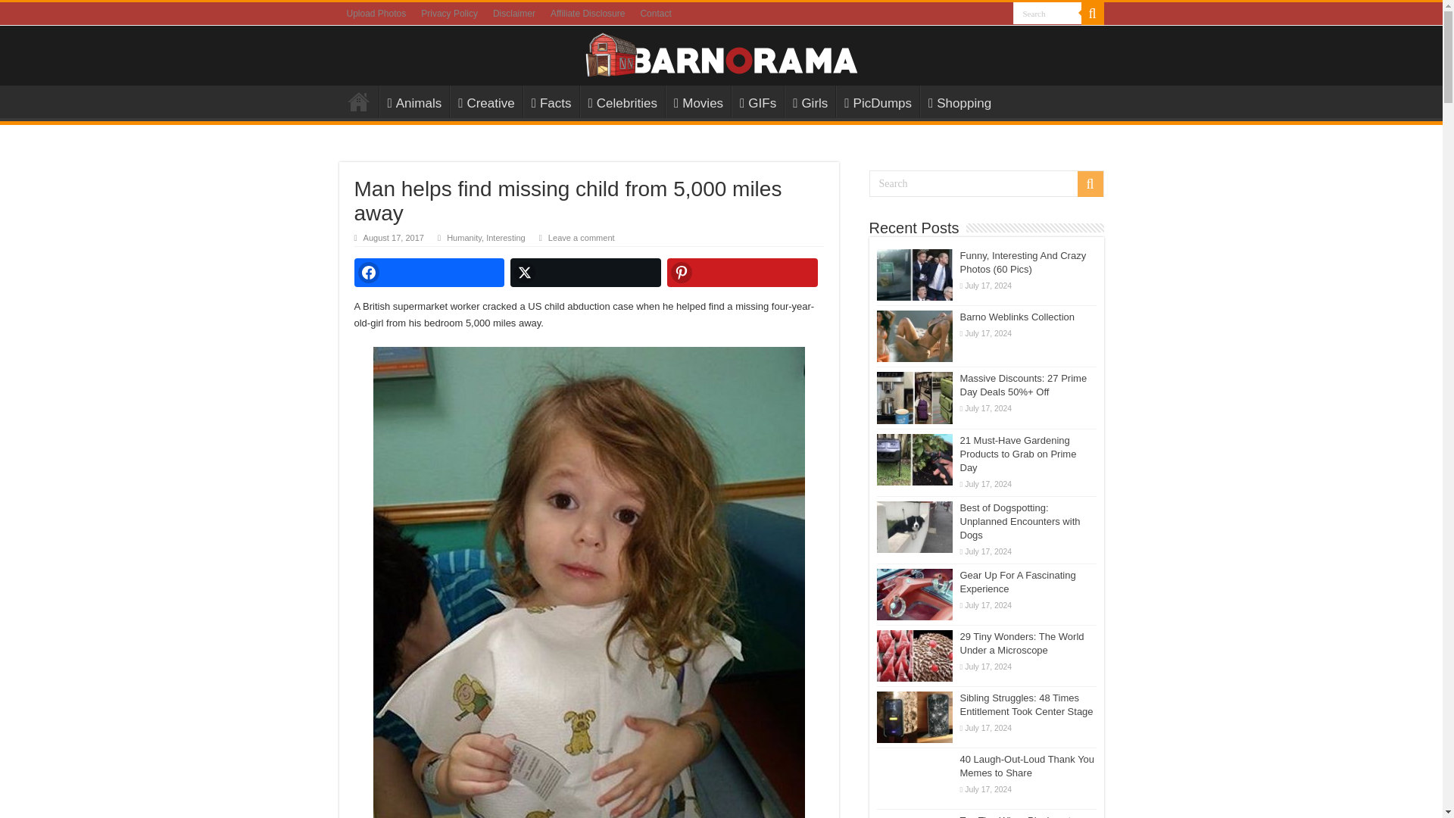  I want to click on Home, so click(358, 101).